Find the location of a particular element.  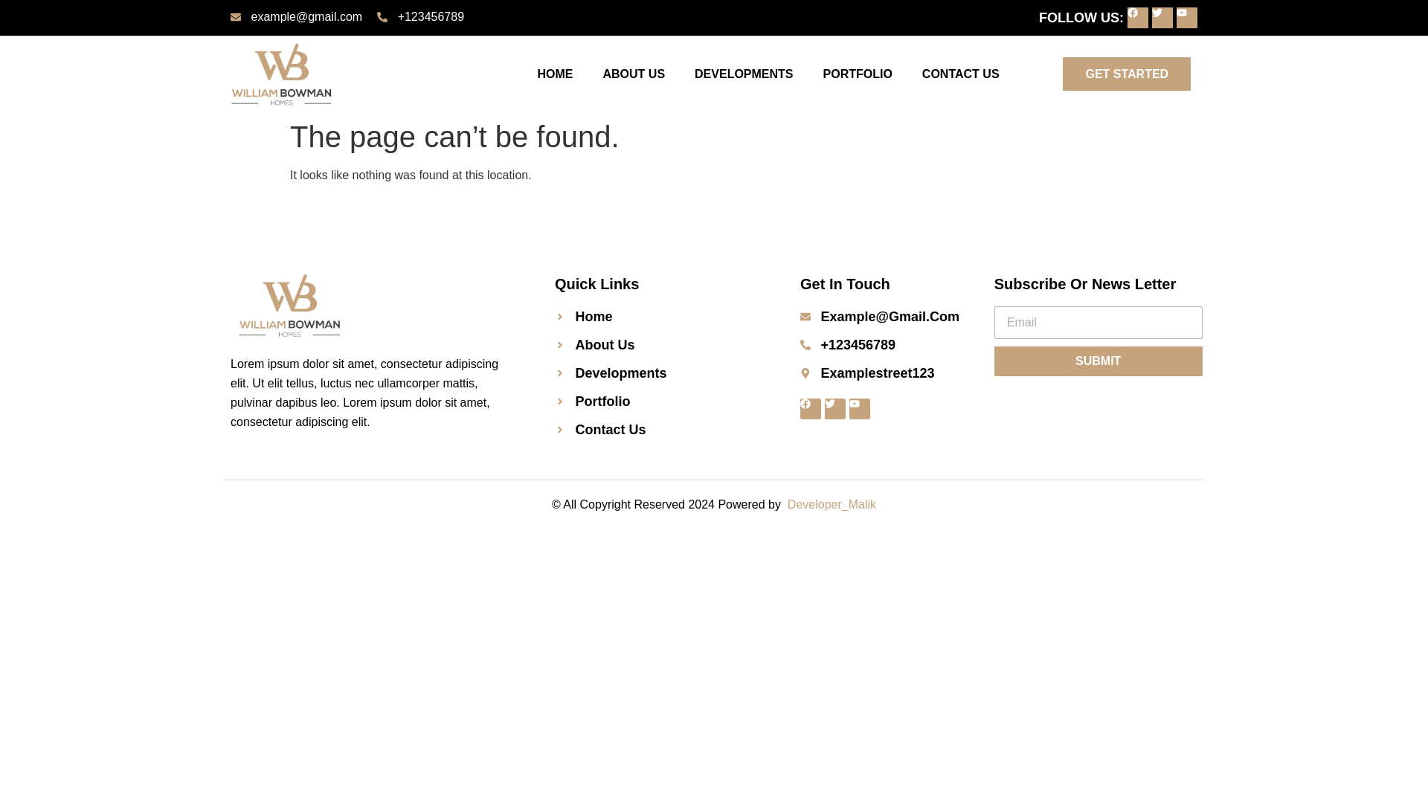

Portfolio is located at coordinates (659, 401).